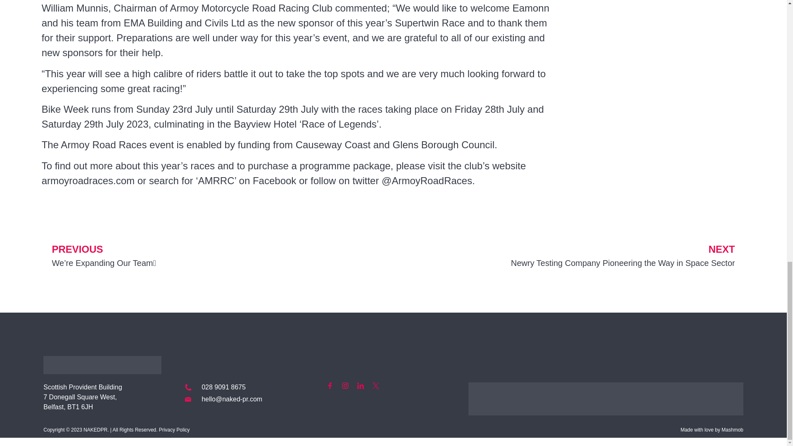 The image size is (793, 446). What do you see at coordinates (733, 429) in the screenshot?
I see `Mashmob` at bounding box center [733, 429].